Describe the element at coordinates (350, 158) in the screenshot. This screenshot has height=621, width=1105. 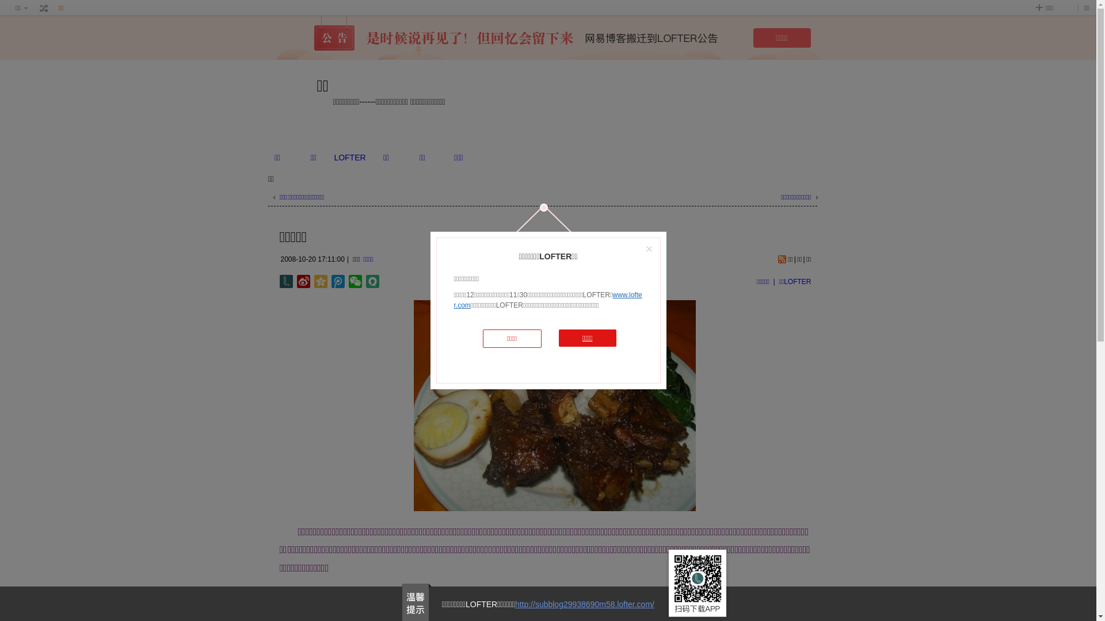
I see `LOFTER` at that location.